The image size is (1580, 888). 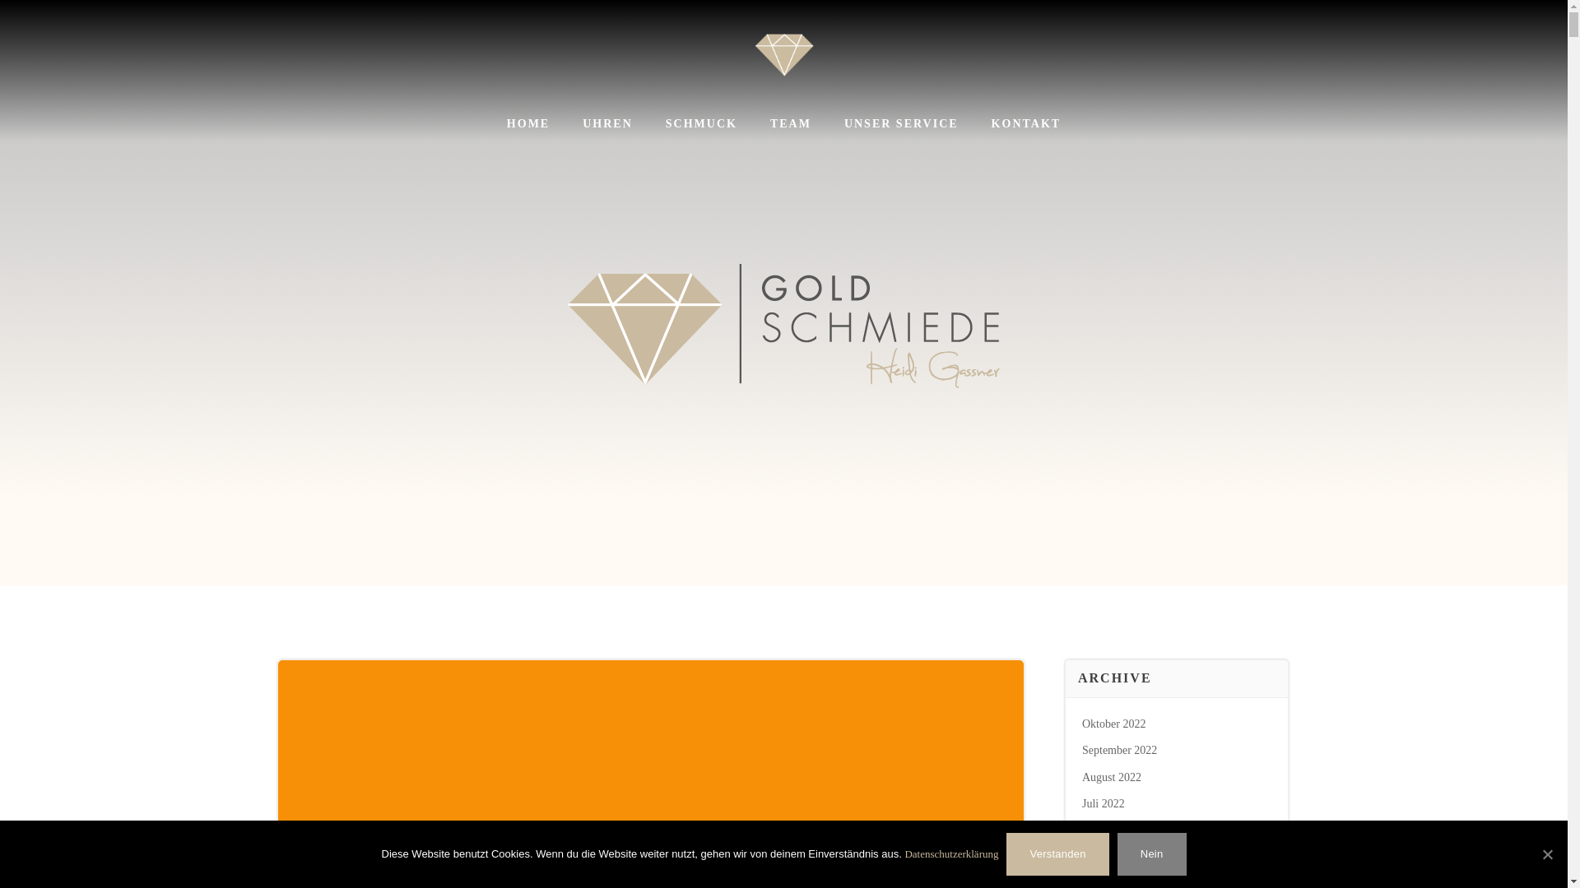 I want to click on TEAM, so click(x=791, y=123).